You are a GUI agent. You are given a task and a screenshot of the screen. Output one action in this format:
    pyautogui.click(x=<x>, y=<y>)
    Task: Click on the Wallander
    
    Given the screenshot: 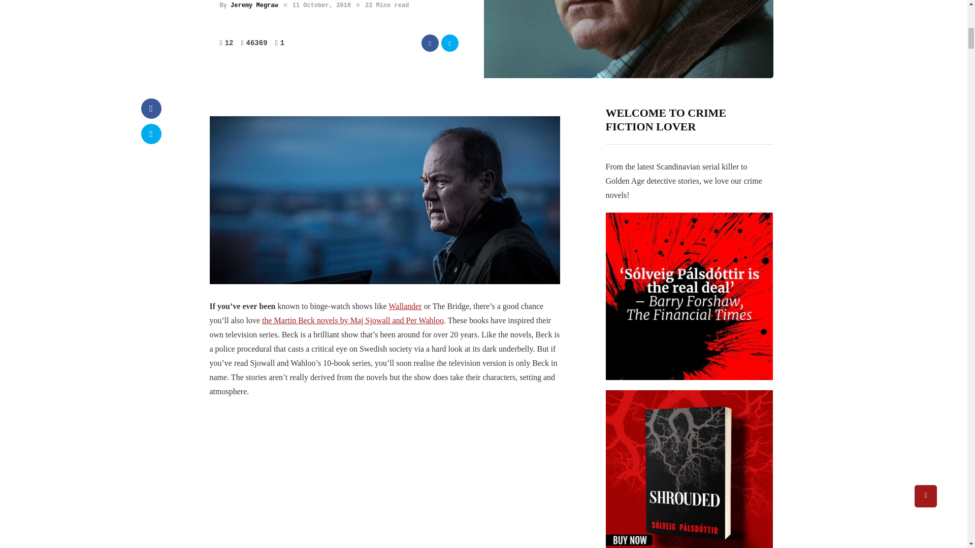 What is the action you would take?
    pyautogui.click(x=404, y=306)
    